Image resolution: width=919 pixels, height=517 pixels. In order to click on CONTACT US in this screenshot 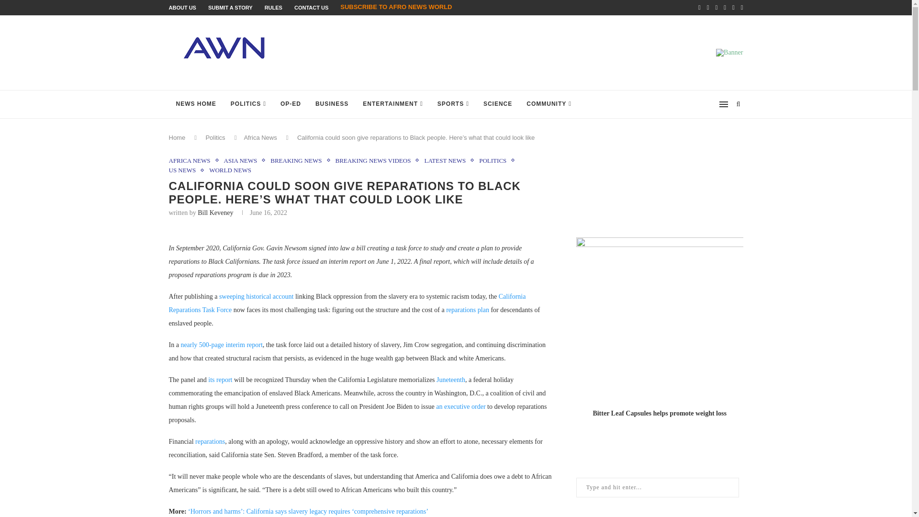, I will do `click(311, 7)`.